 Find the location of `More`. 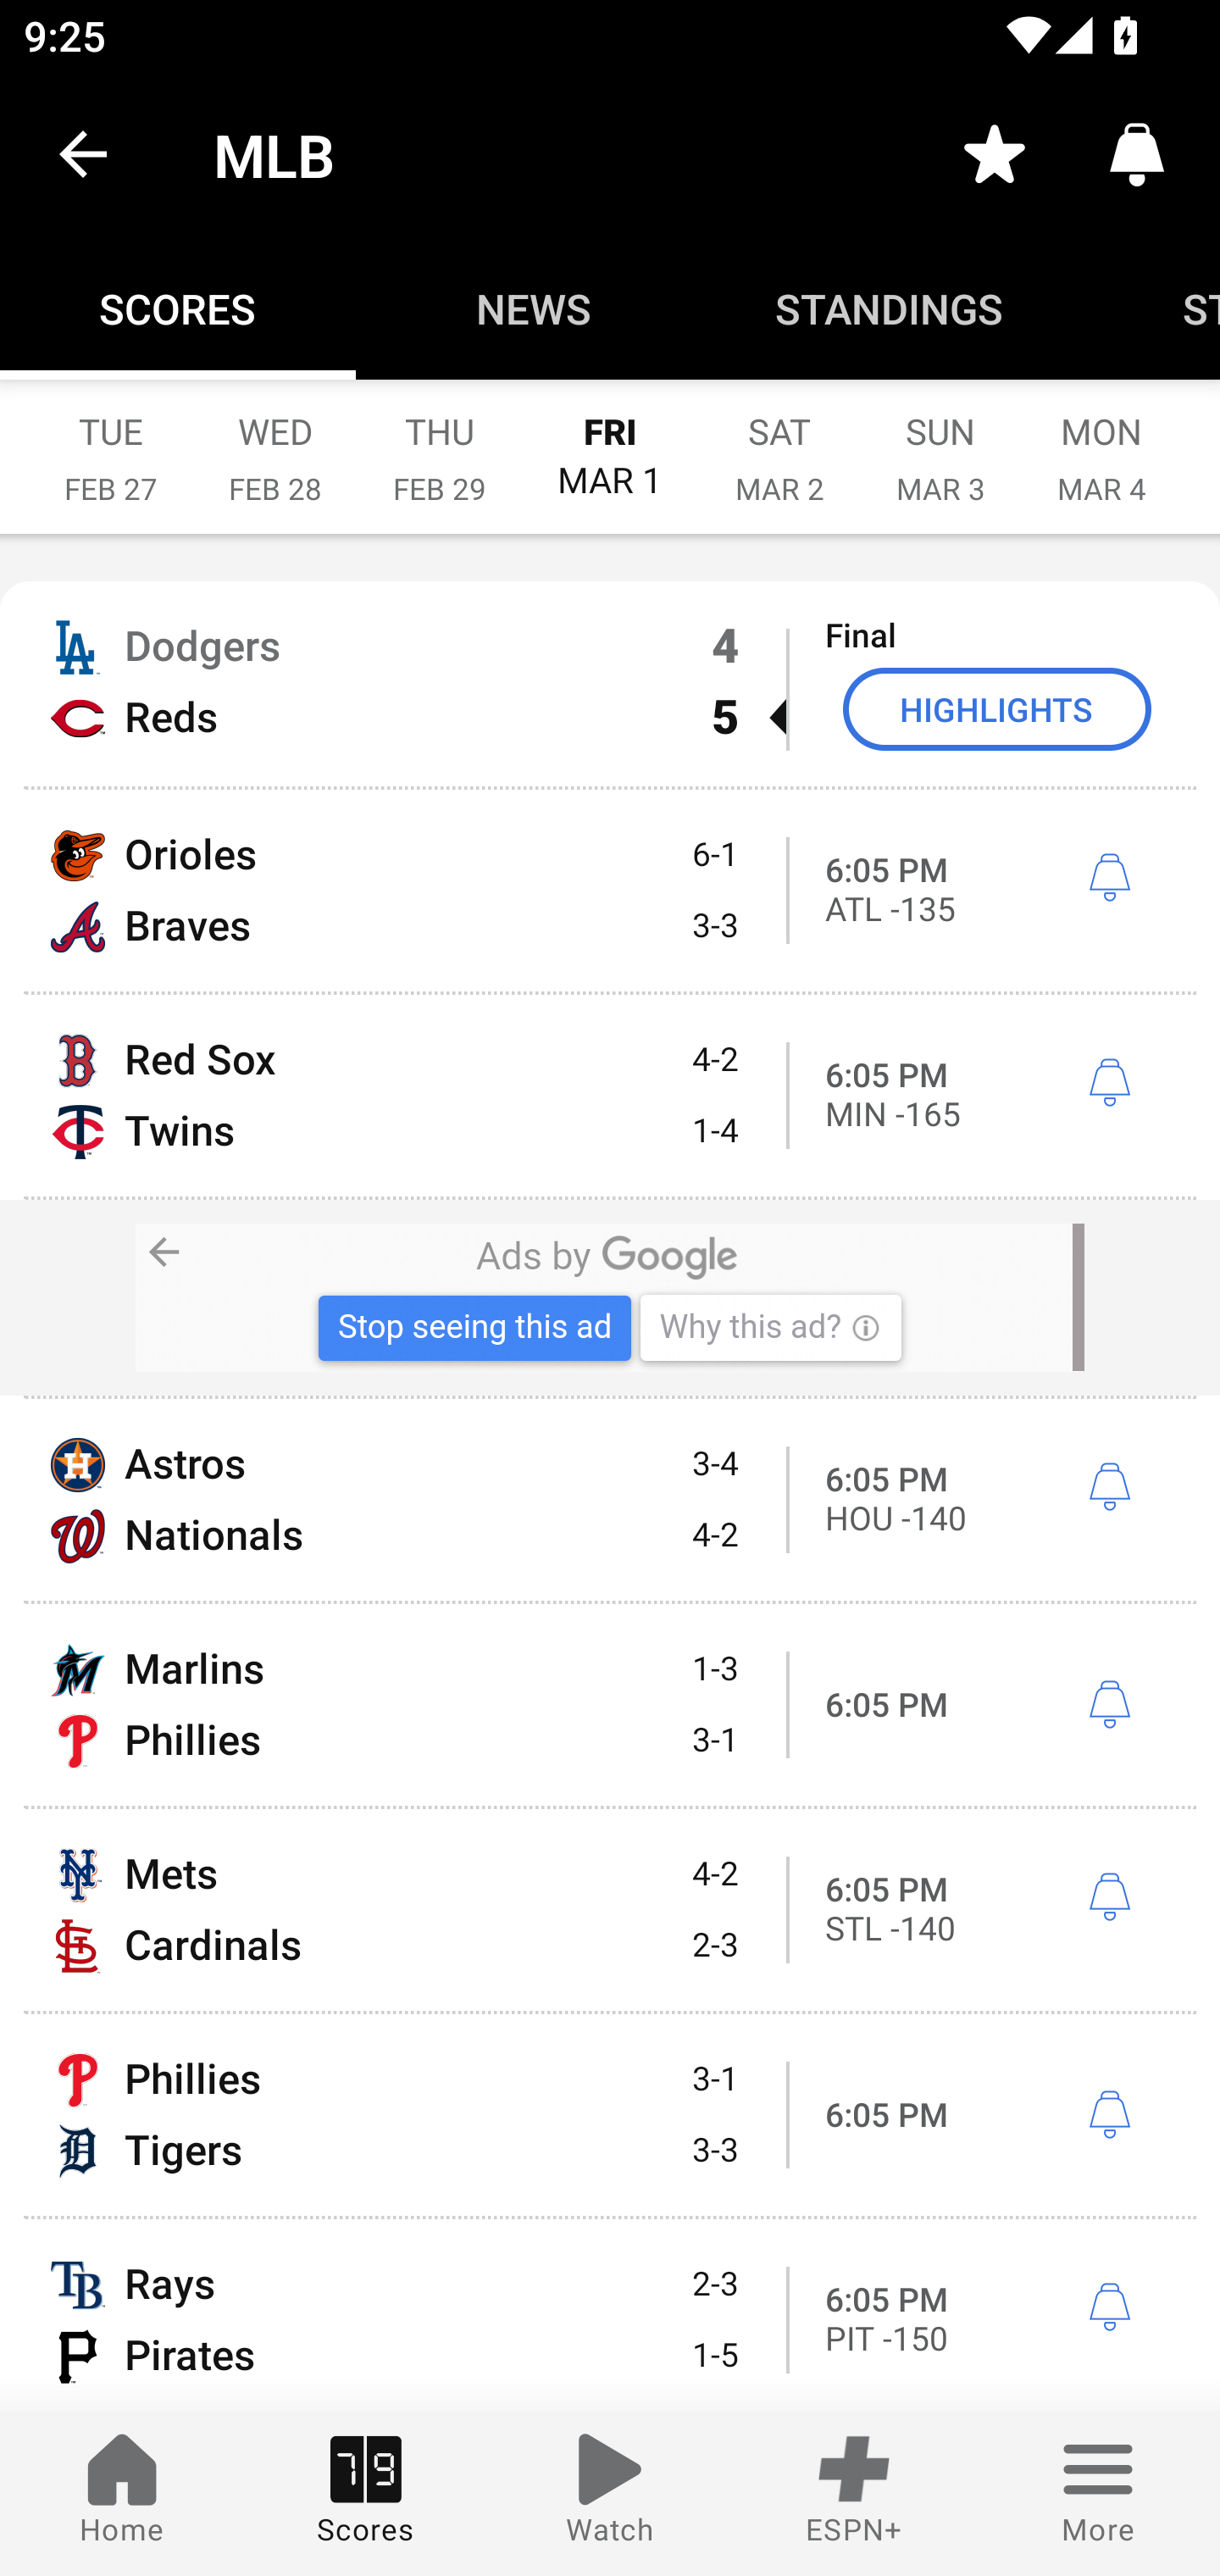

More is located at coordinates (1098, 2493).